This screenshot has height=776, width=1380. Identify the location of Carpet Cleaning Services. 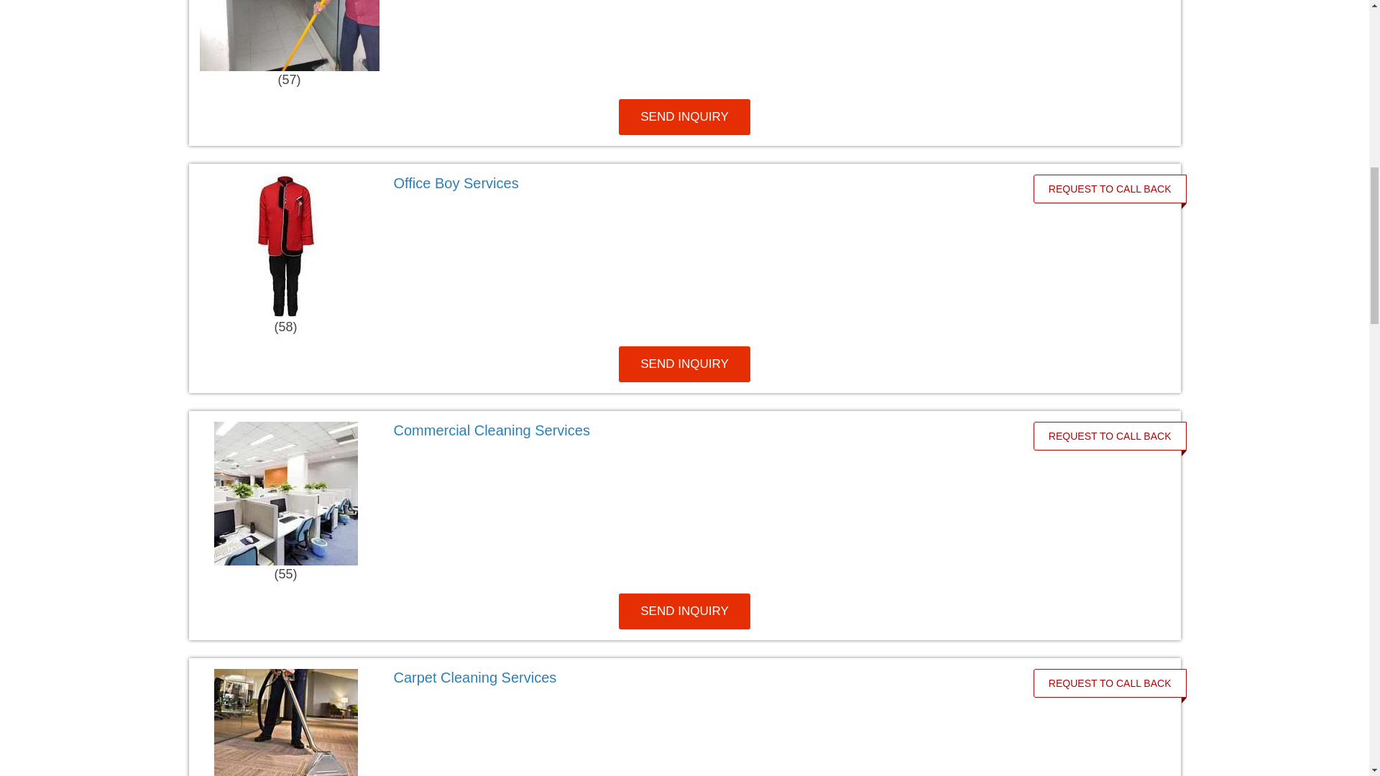
(475, 677).